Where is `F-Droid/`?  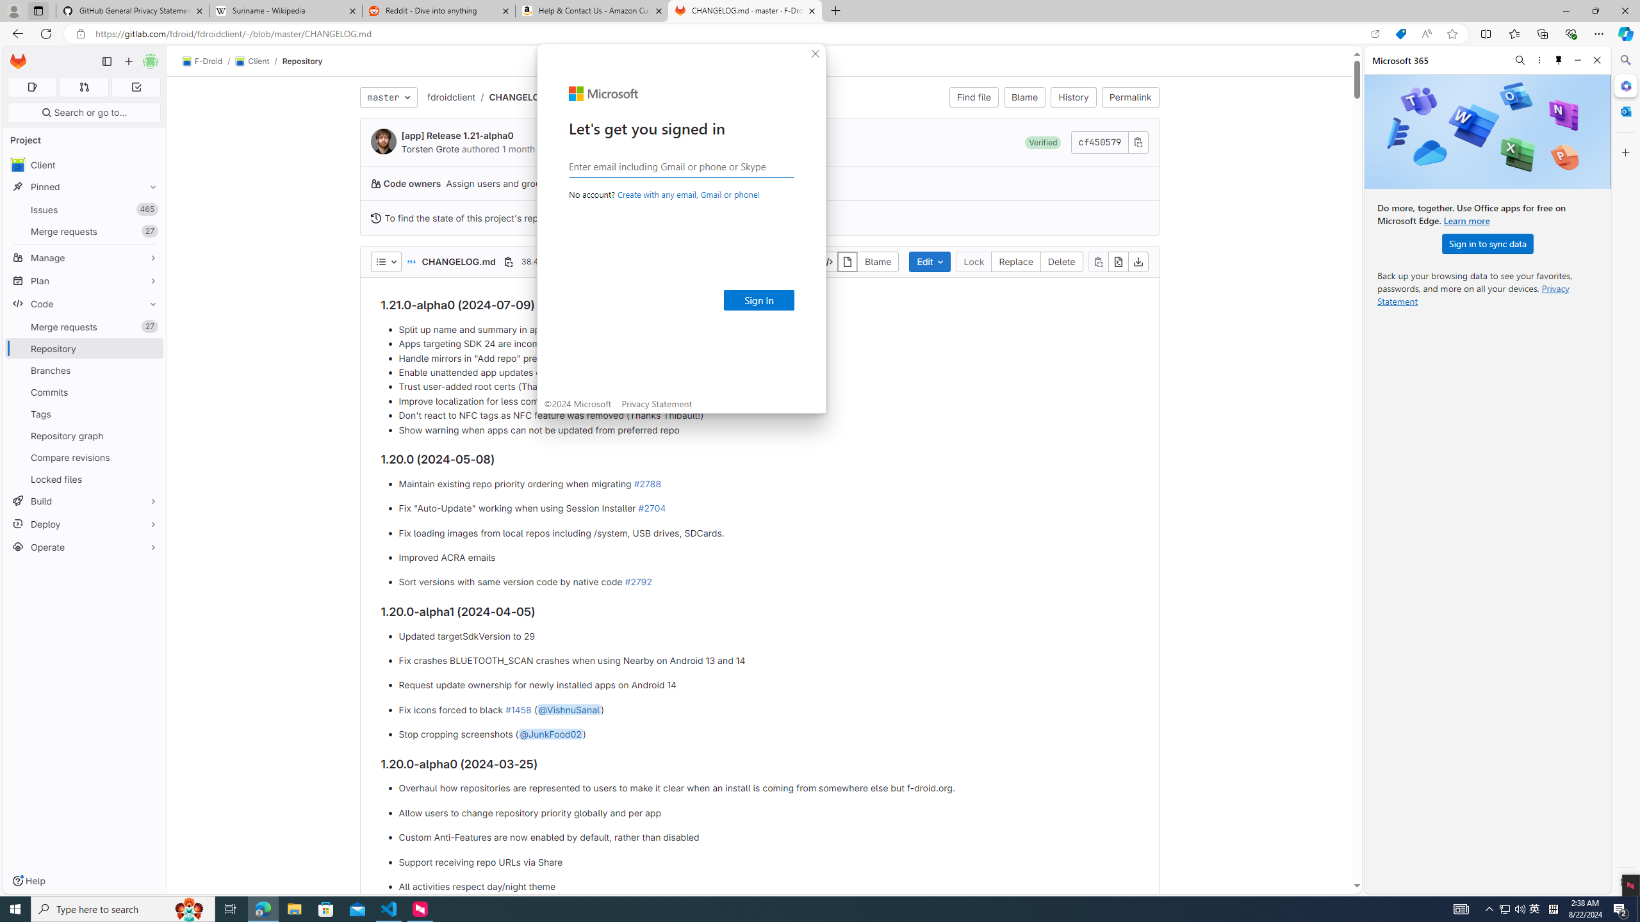
F-Droid/ is located at coordinates (209, 61).